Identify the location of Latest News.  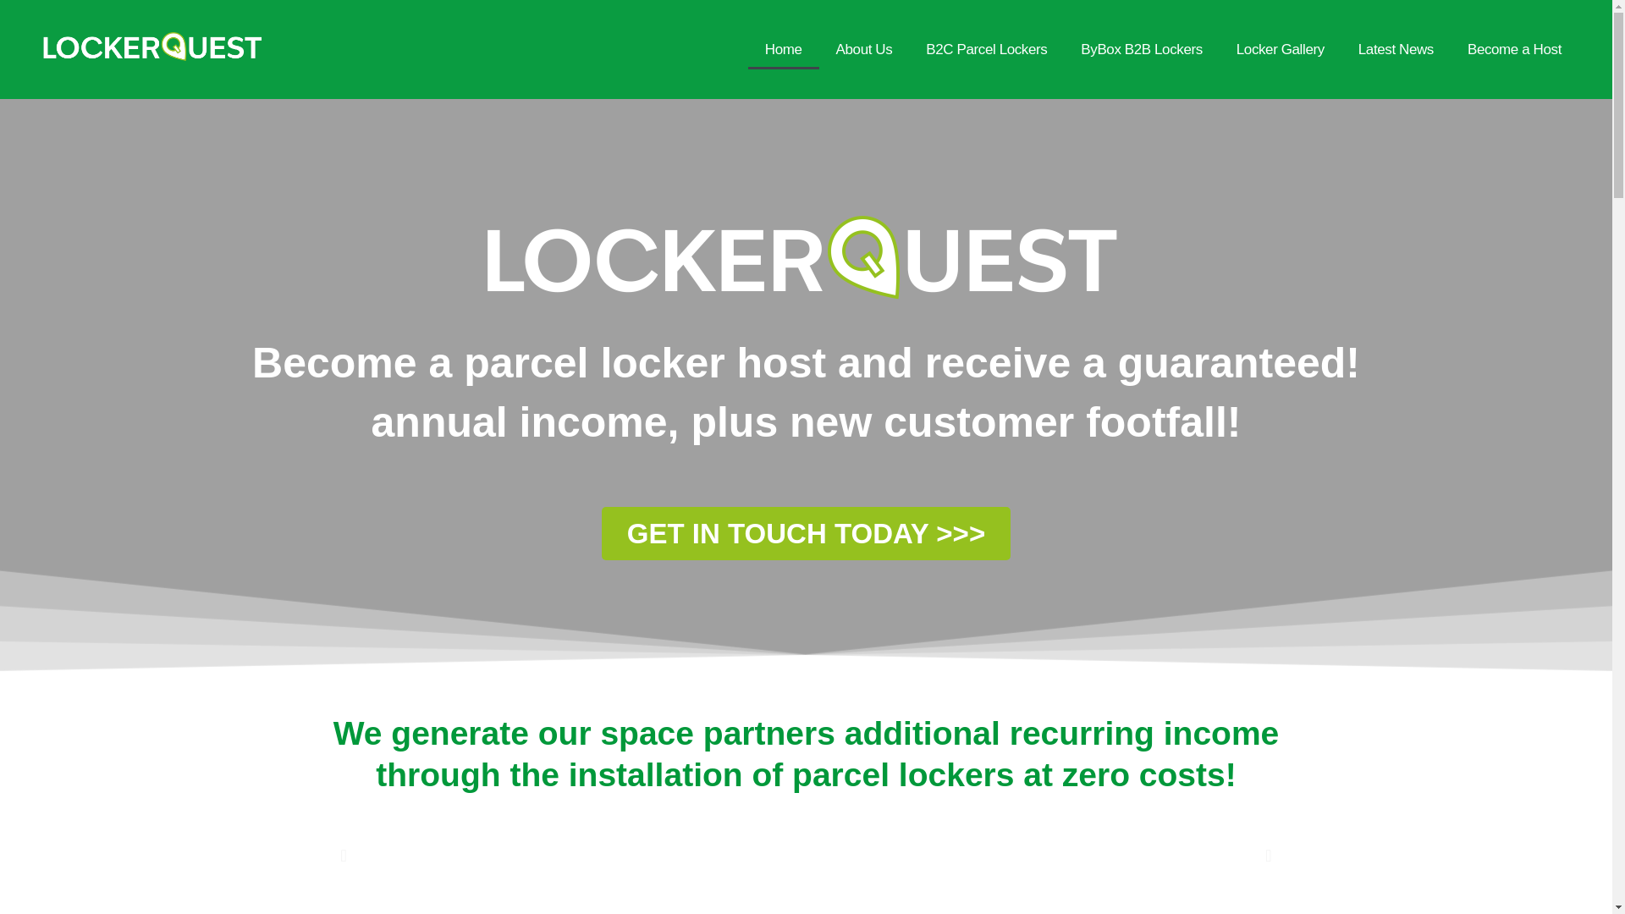
(1396, 49).